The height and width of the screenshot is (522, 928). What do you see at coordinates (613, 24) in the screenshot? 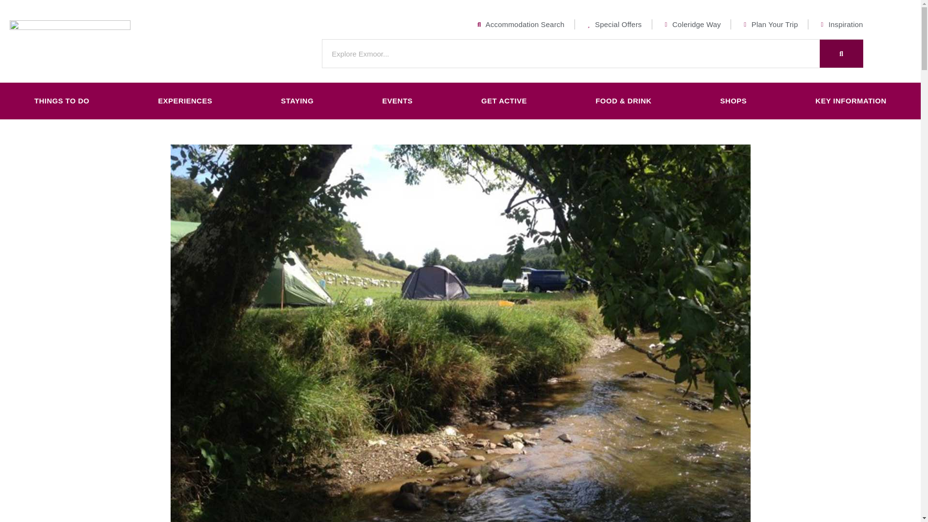
I see `Special Offers` at bounding box center [613, 24].